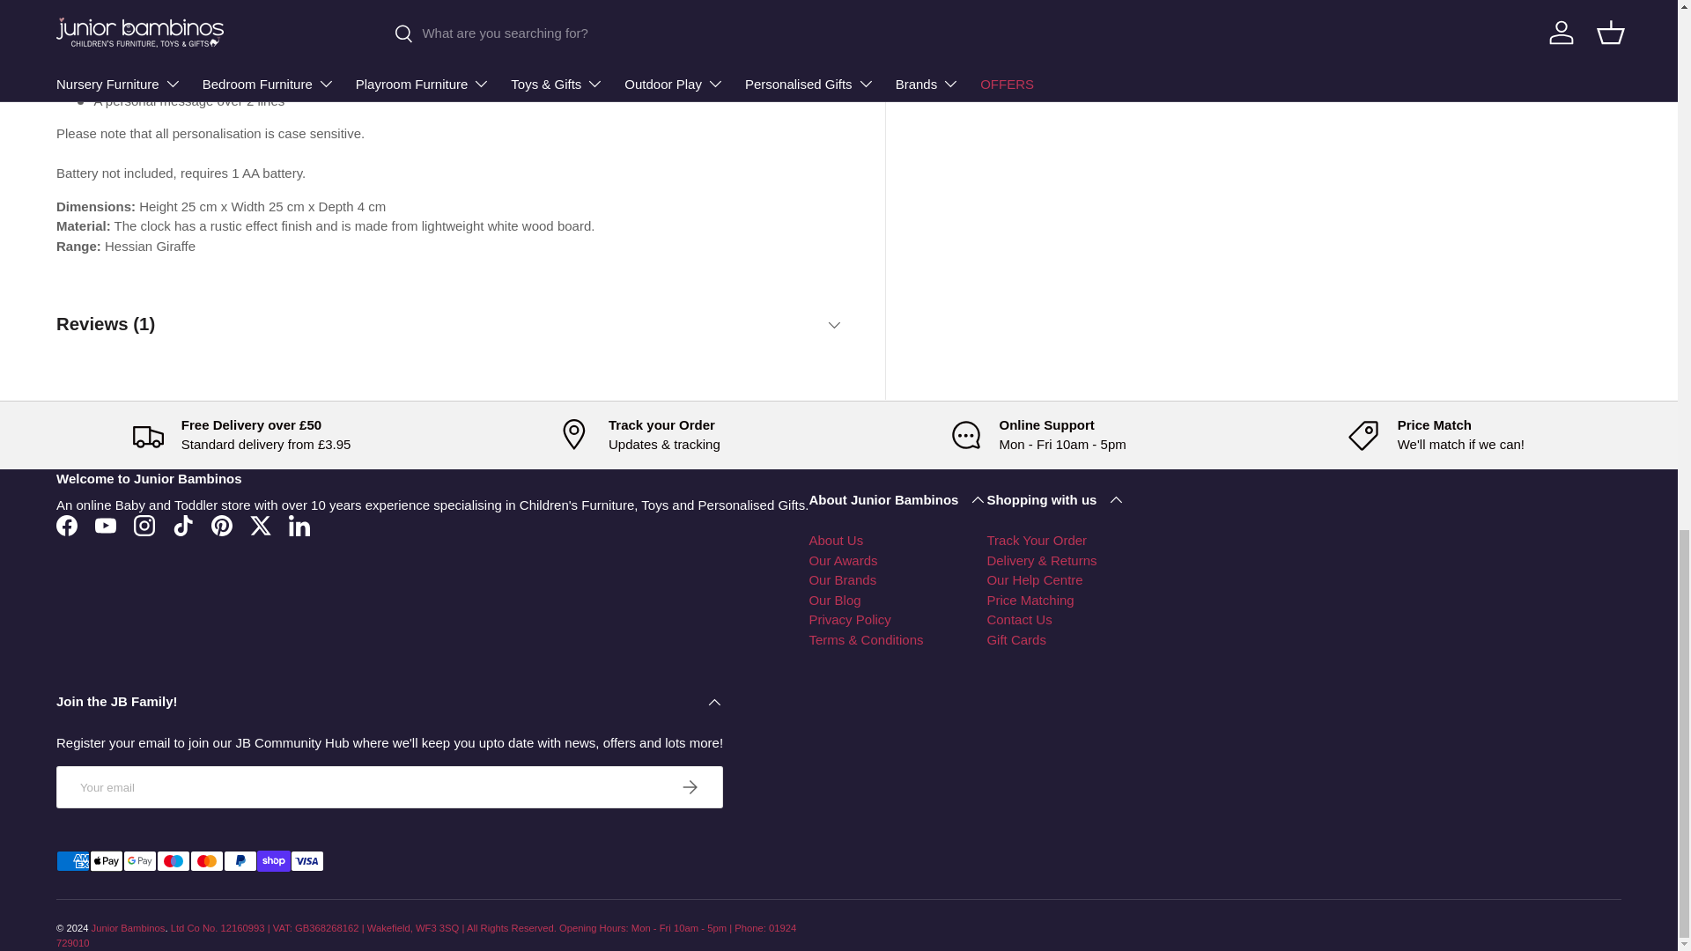  What do you see at coordinates (222, 525) in the screenshot?
I see `Junior Bambinos on Pinterest` at bounding box center [222, 525].